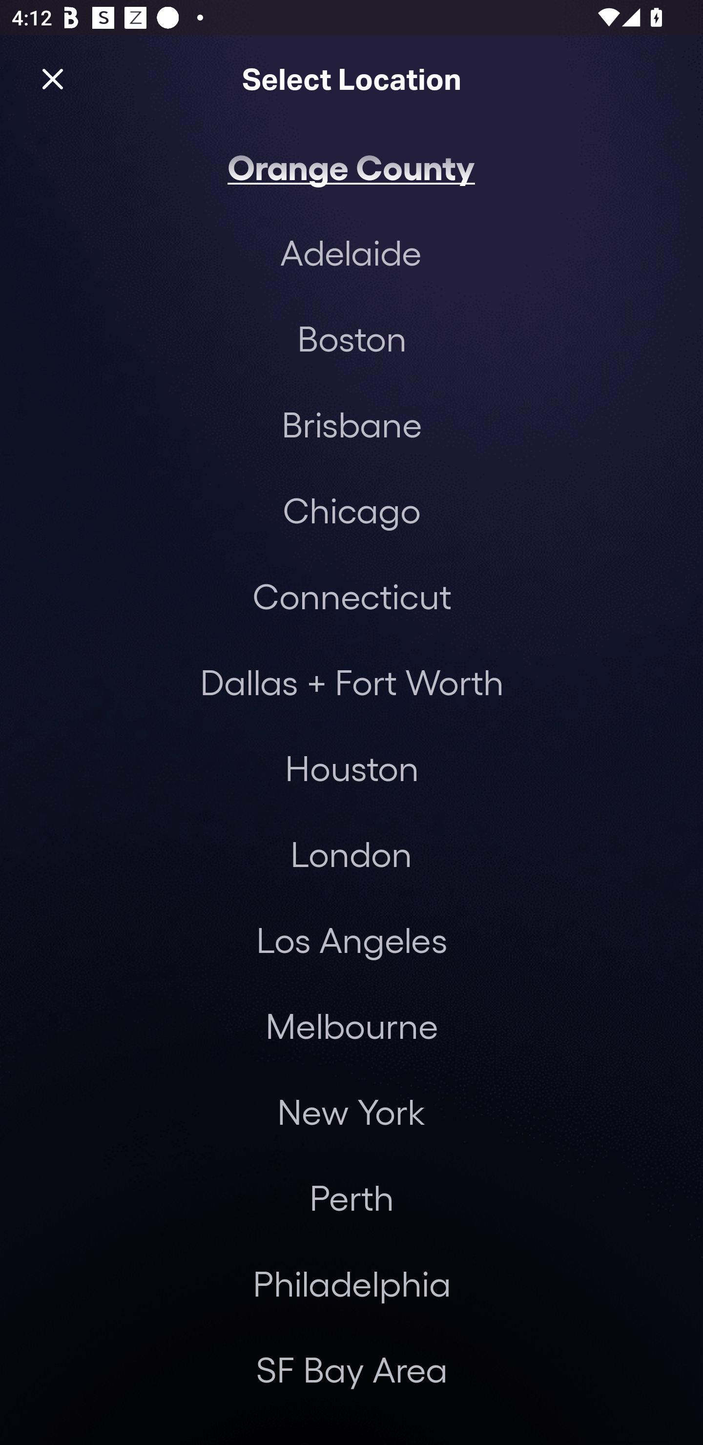 The height and width of the screenshot is (1445, 703). What do you see at coordinates (351, 424) in the screenshot?
I see `Brisbane` at bounding box center [351, 424].